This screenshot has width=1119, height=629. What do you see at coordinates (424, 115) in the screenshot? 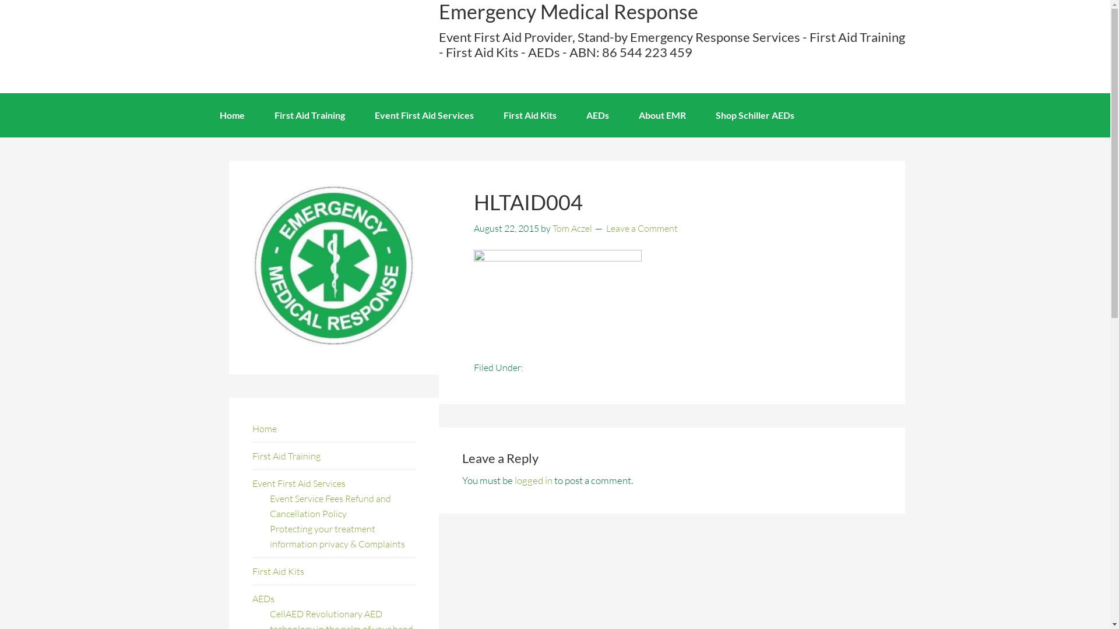
I see `Event First Aid Services` at bounding box center [424, 115].